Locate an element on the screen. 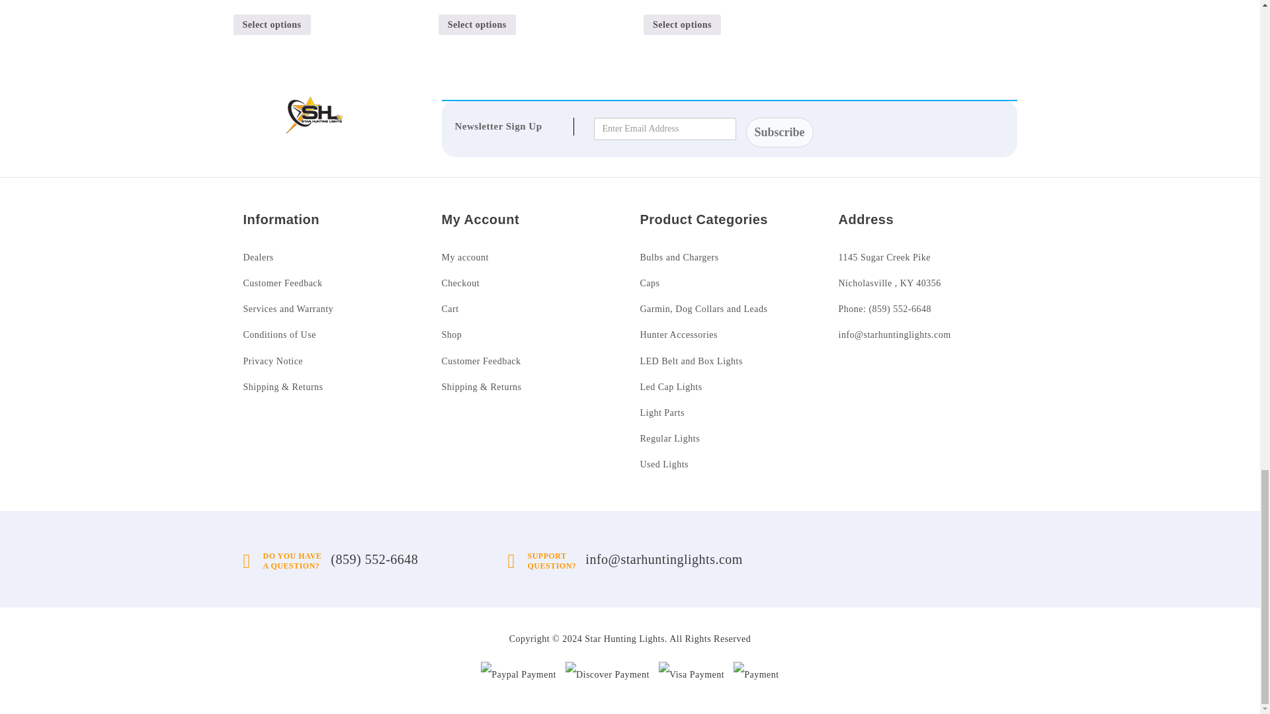 This screenshot has height=714, width=1270. Select options is located at coordinates (476, 24).